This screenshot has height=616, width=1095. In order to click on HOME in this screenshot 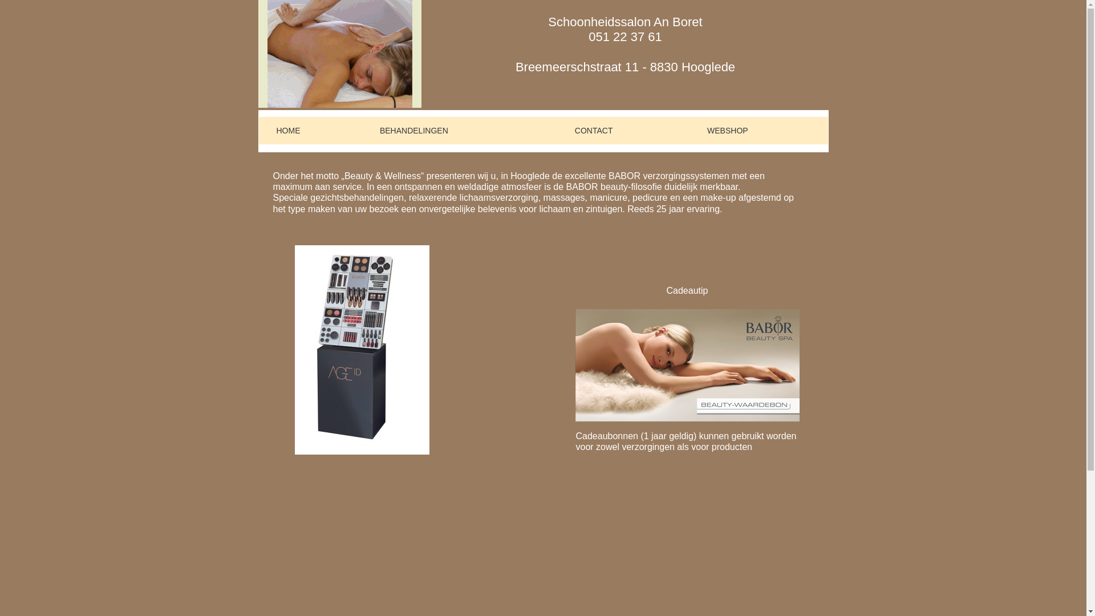, I will do `click(310, 130)`.